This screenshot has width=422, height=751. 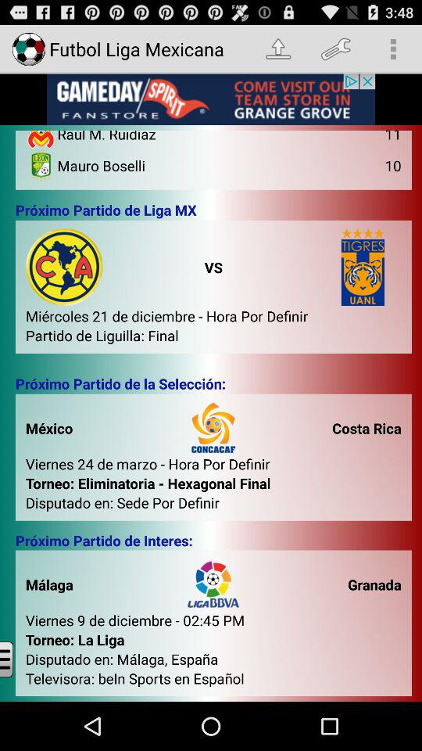 I want to click on gives page options, so click(x=19, y=659).